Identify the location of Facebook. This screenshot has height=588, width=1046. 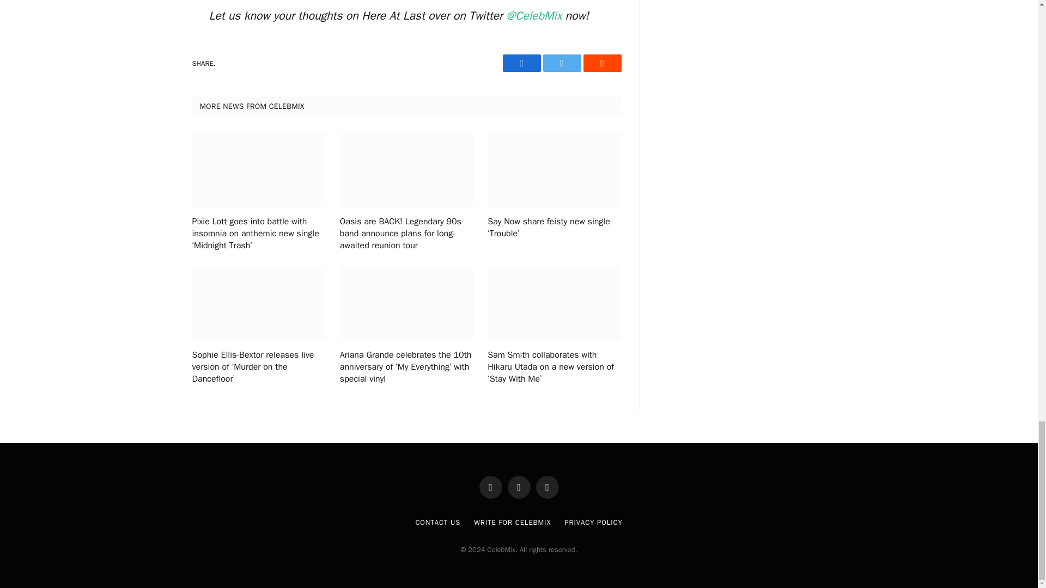
(521, 63).